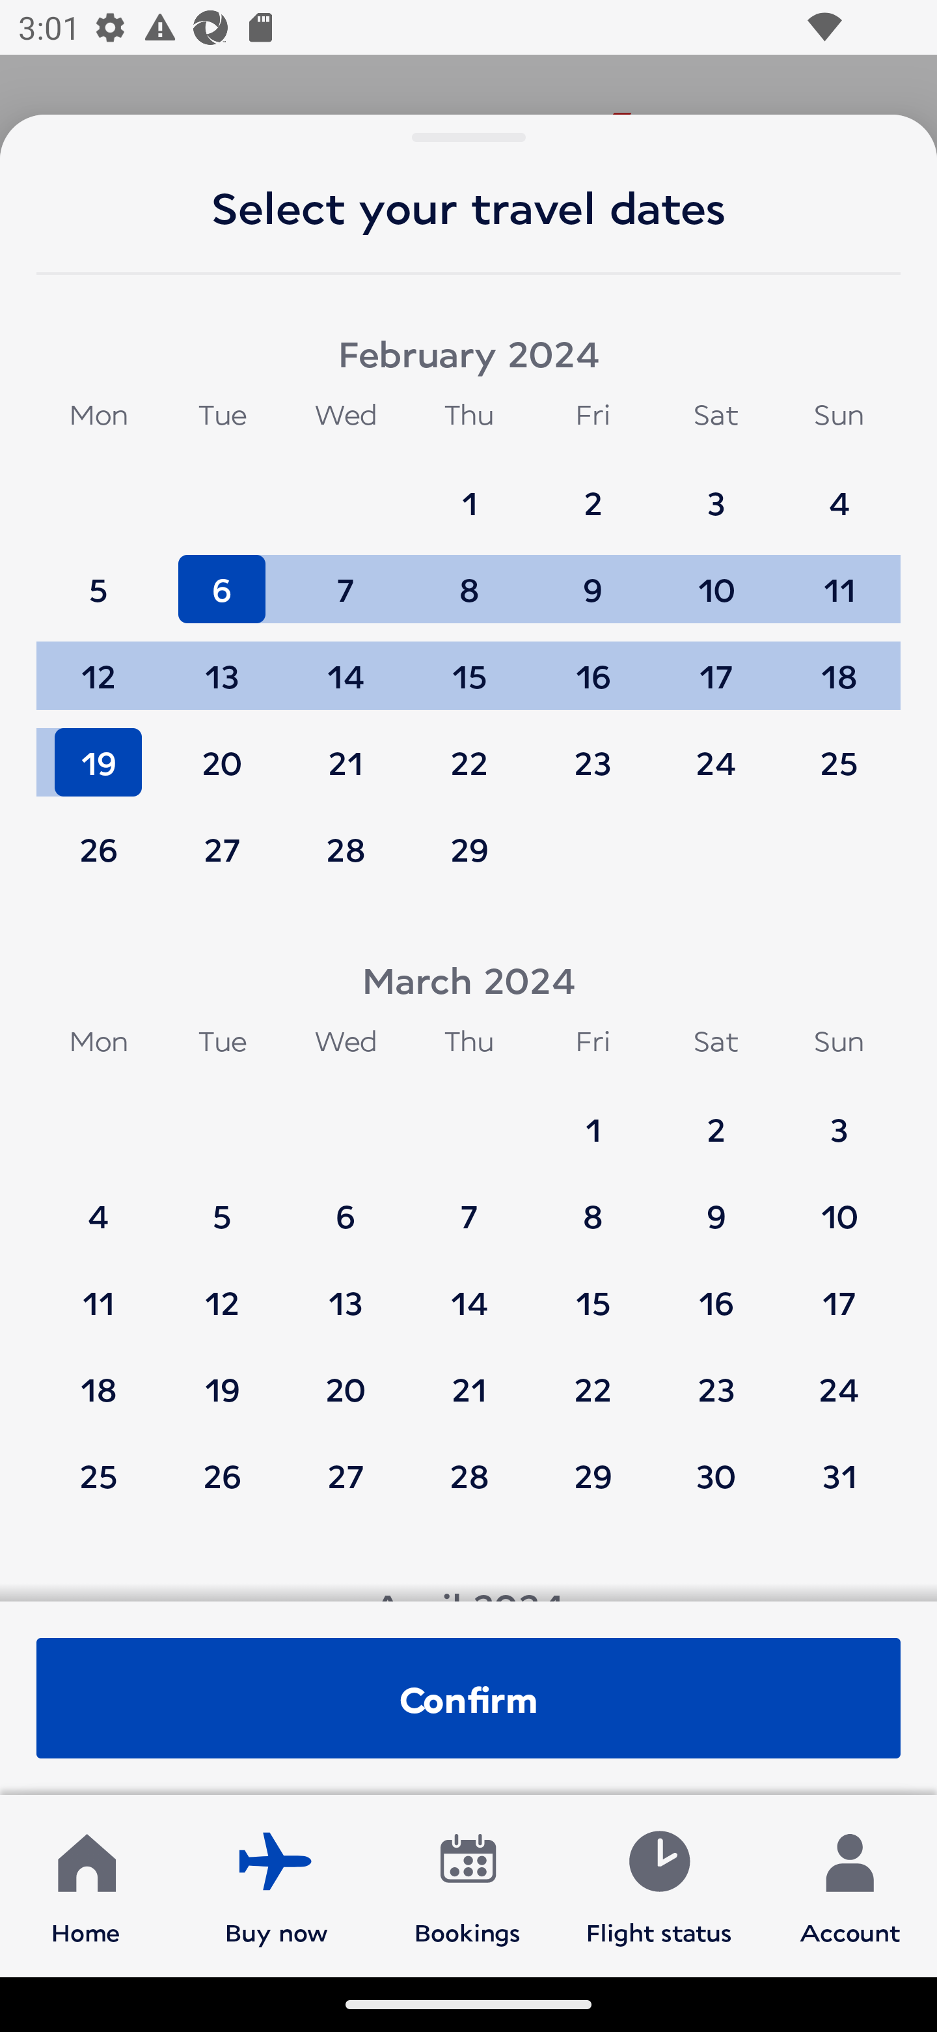 Image resolution: width=937 pixels, height=2032 pixels. What do you see at coordinates (346, 1291) in the screenshot?
I see `13` at bounding box center [346, 1291].